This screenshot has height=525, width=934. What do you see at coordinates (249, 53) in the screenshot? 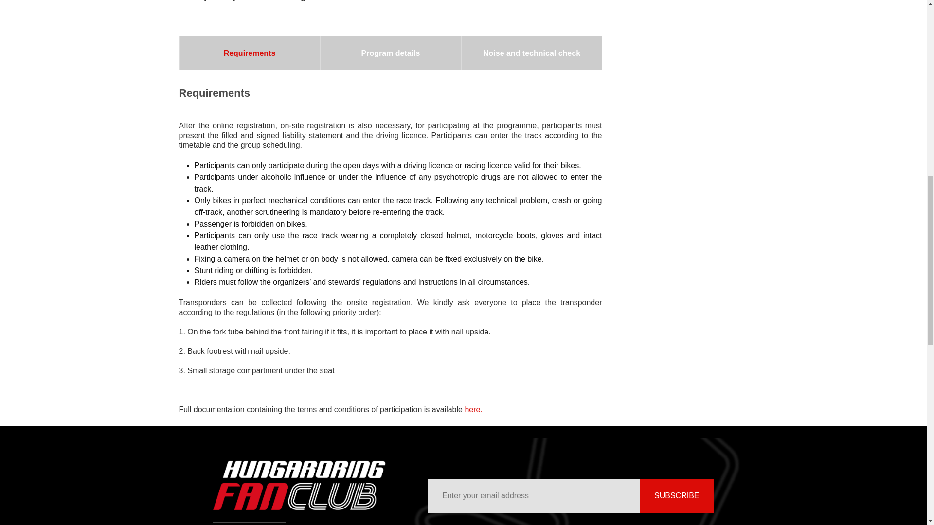
I see `Requirements` at bounding box center [249, 53].